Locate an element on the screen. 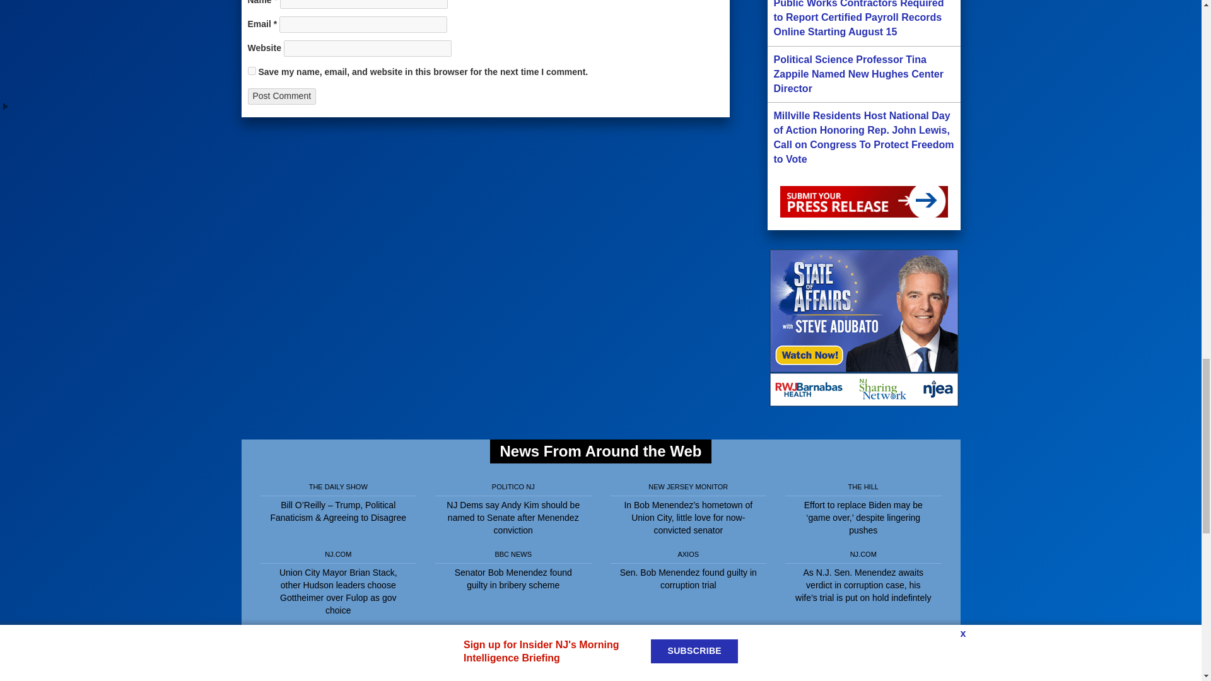 The width and height of the screenshot is (1211, 681). yes is located at coordinates (251, 71).